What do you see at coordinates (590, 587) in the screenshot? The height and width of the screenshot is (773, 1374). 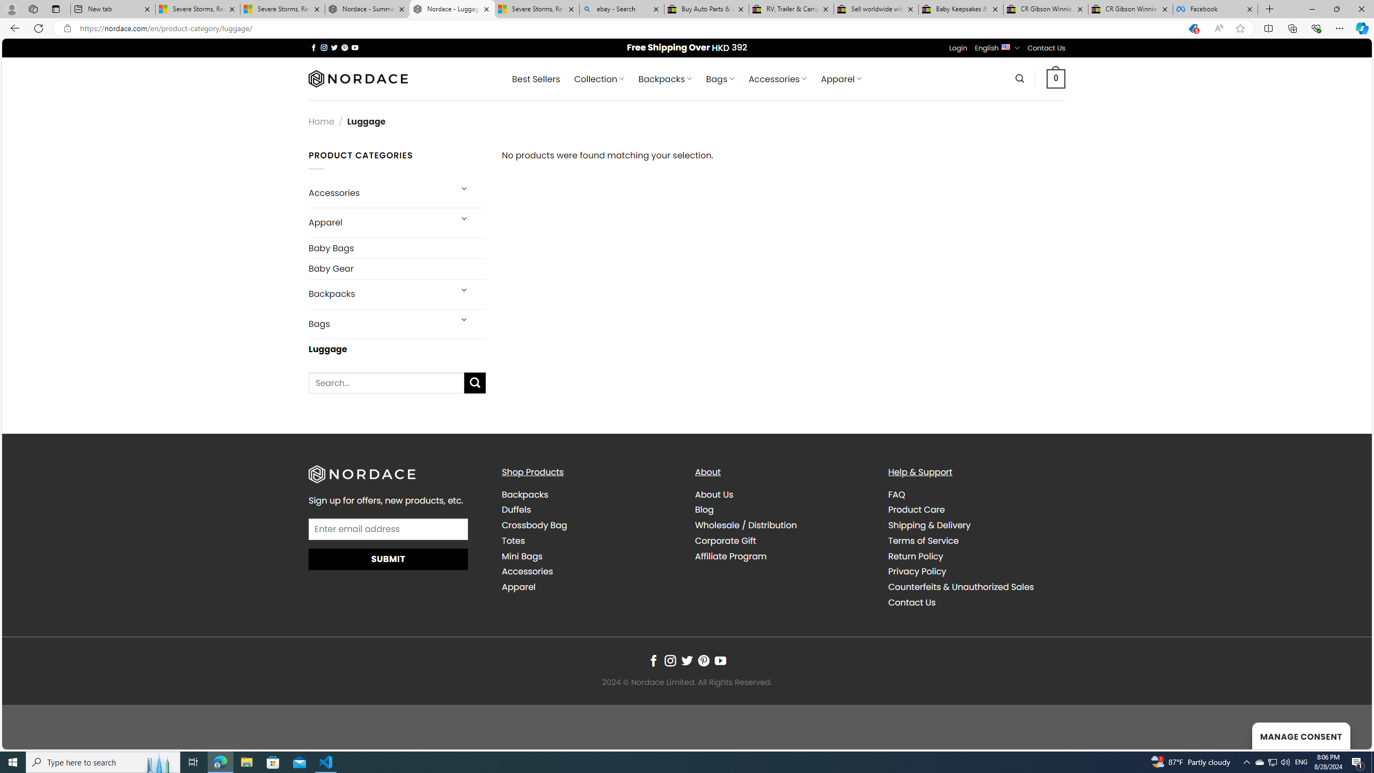 I see `Apparel` at bounding box center [590, 587].